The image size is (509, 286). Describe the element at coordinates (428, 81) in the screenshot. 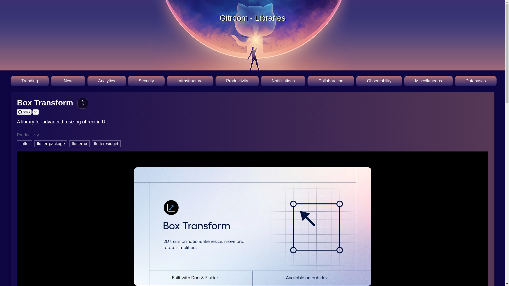

I see `Miscellaneous` at that location.